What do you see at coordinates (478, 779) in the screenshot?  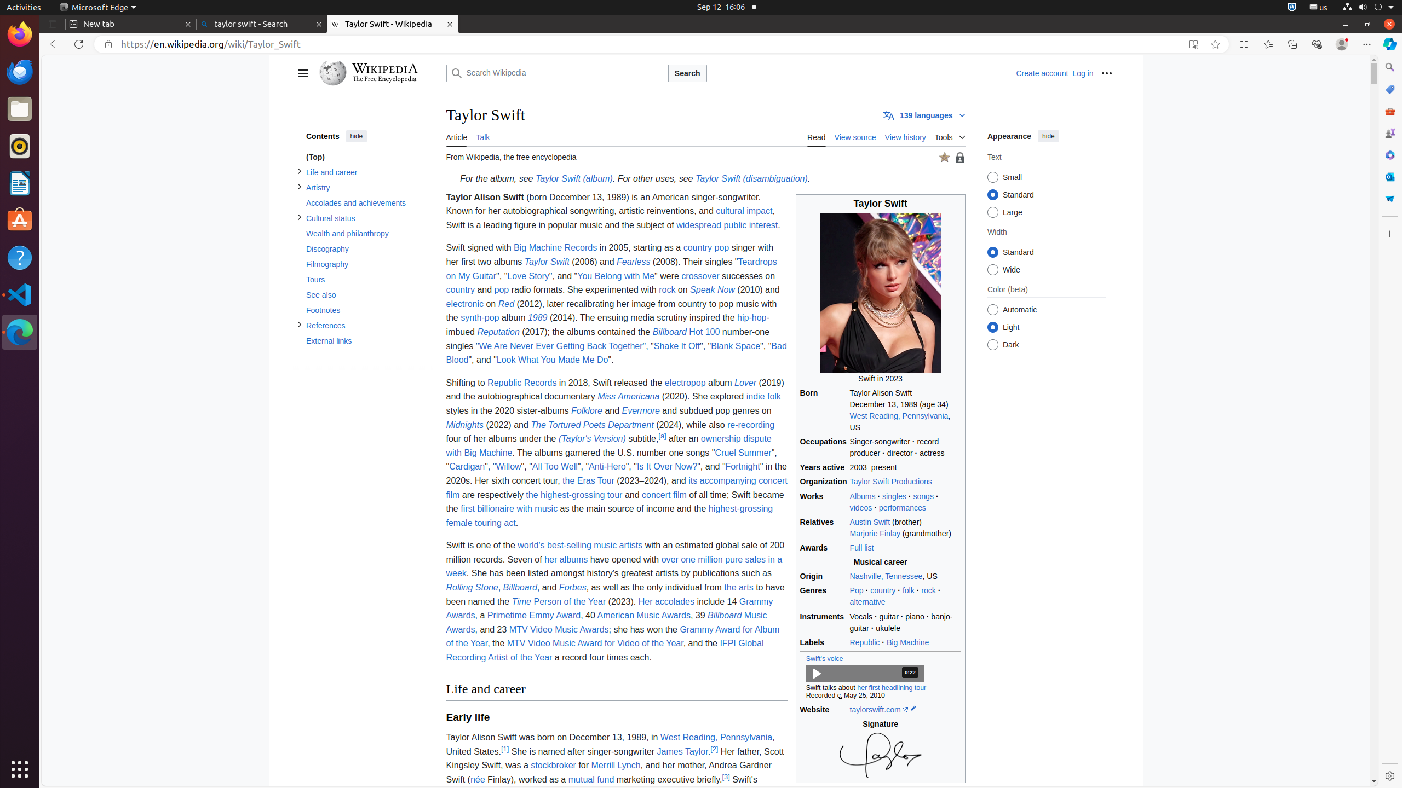 I see `née` at bounding box center [478, 779].